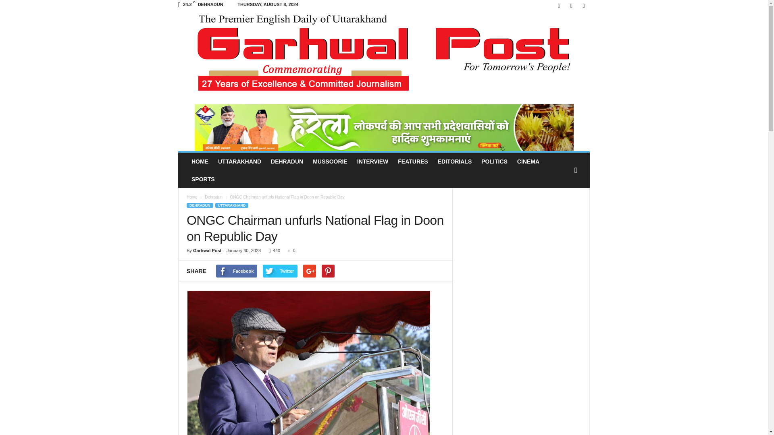  I want to click on UTTARAKHAND, so click(239, 162).